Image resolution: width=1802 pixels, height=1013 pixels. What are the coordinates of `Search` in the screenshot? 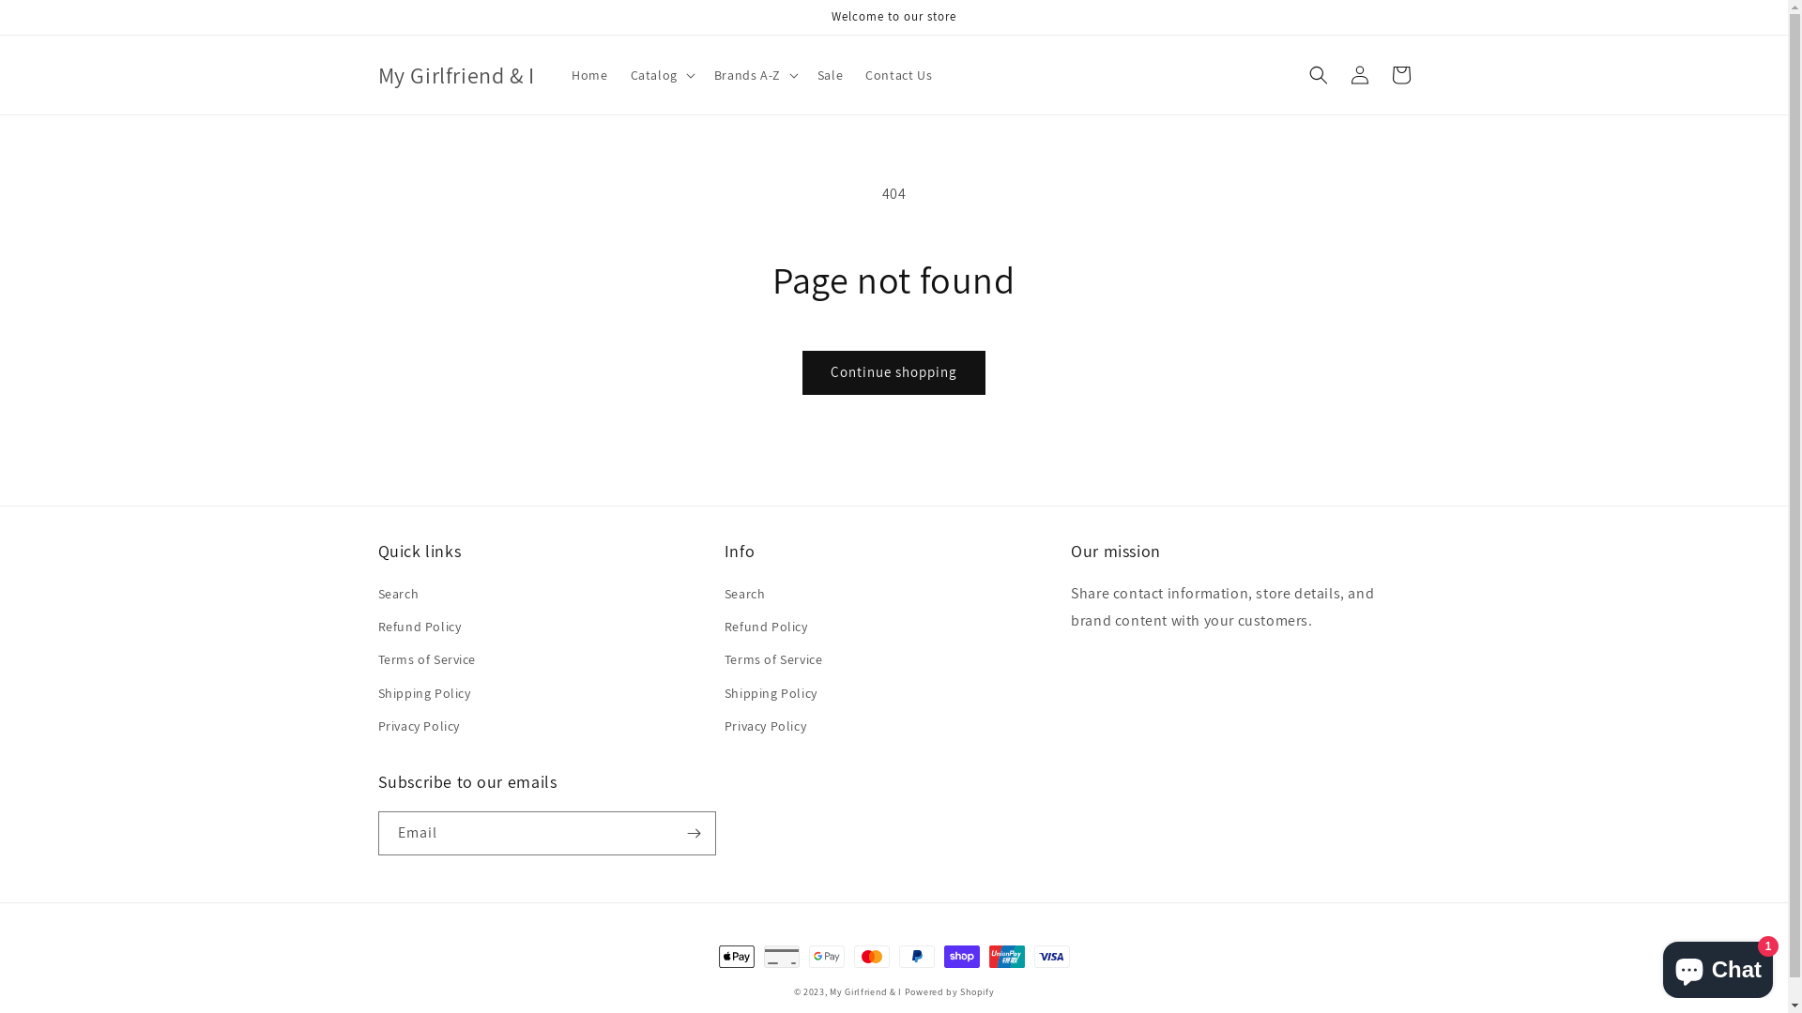 It's located at (398, 597).